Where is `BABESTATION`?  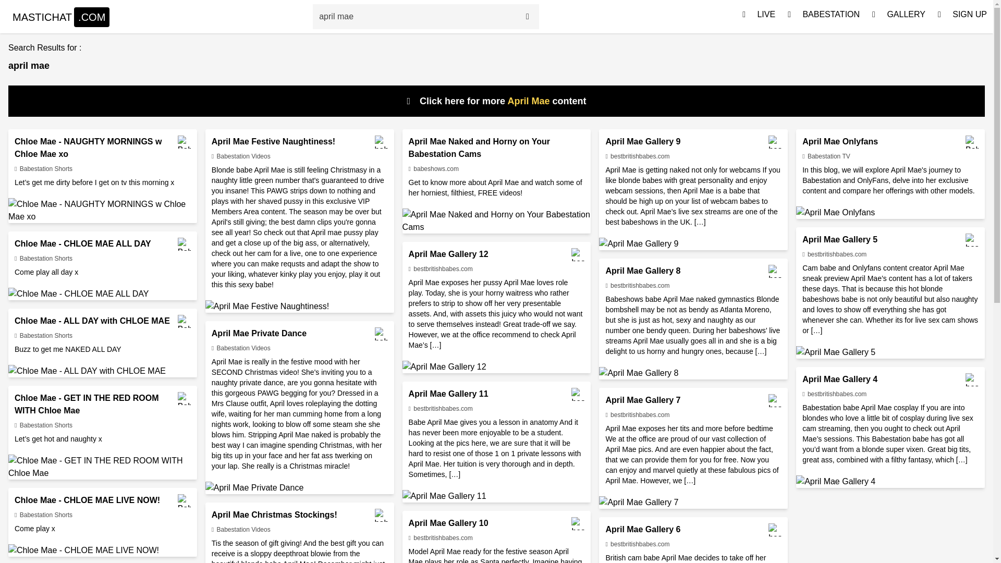
BABESTATION is located at coordinates (824, 17).